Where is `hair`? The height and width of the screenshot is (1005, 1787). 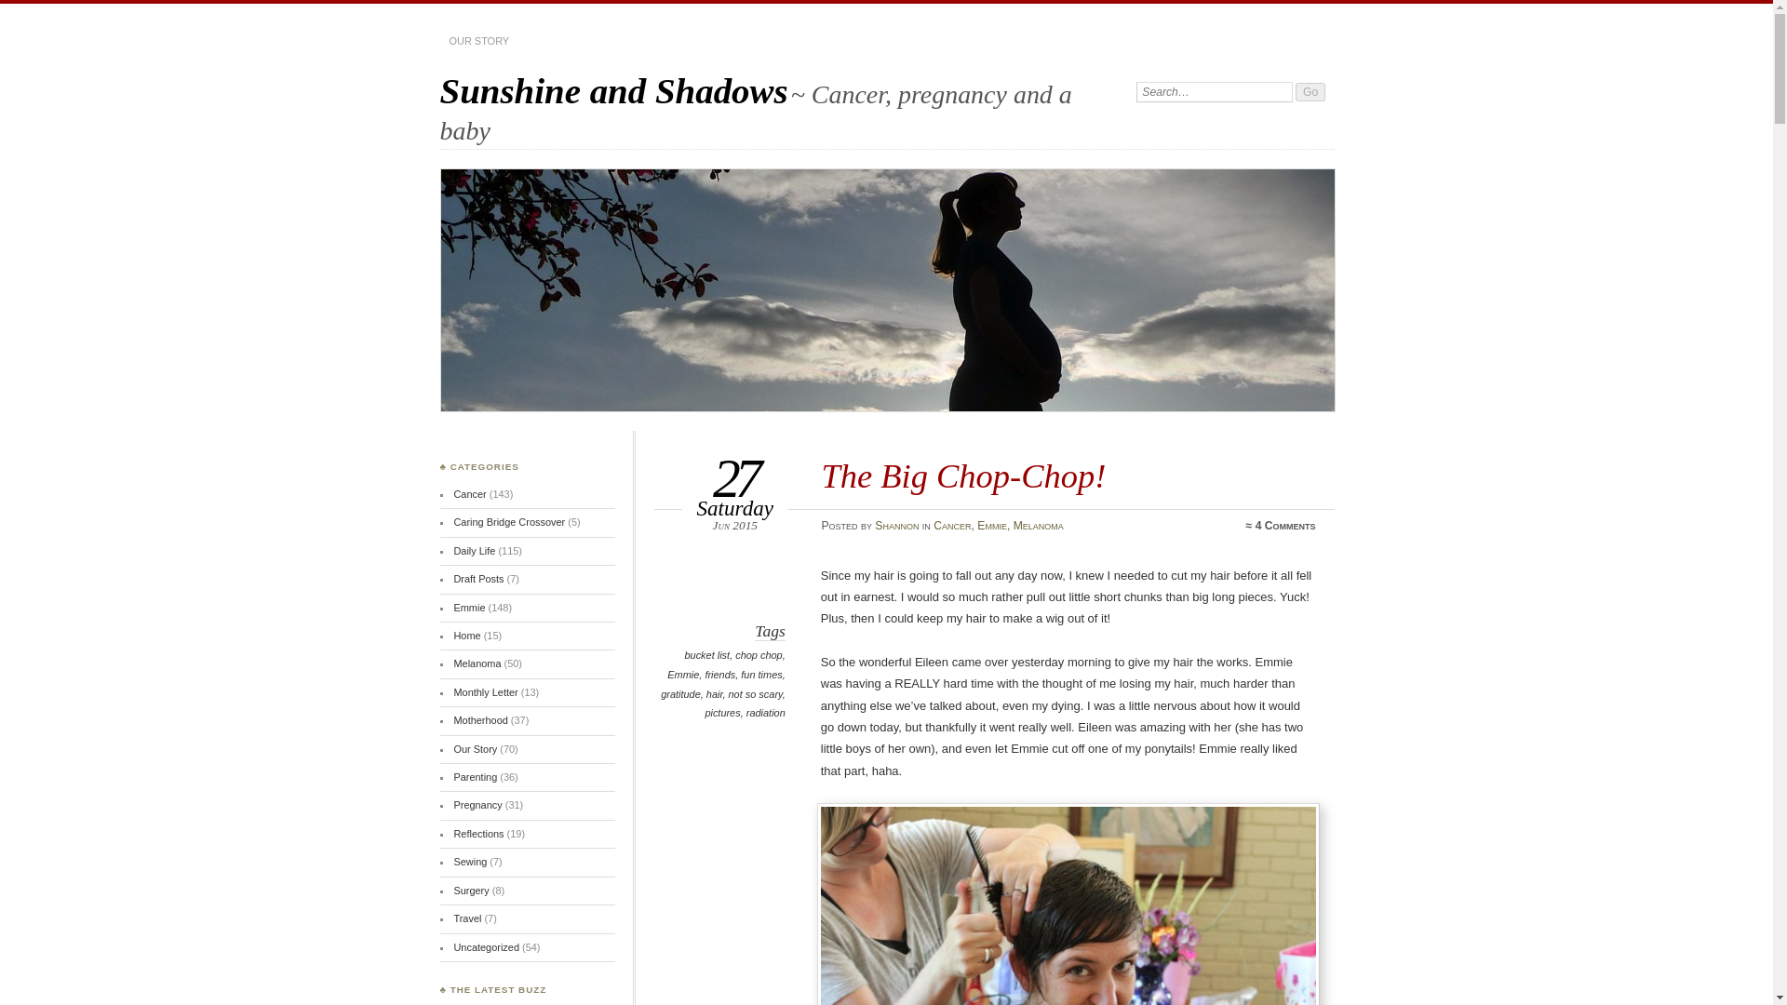 hair is located at coordinates (715, 693).